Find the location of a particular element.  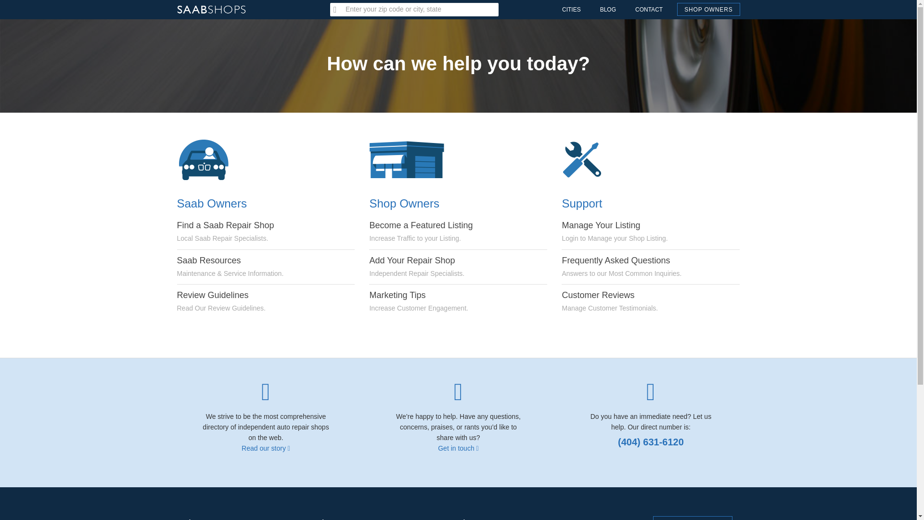

Support is located at coordinates (614, 231).